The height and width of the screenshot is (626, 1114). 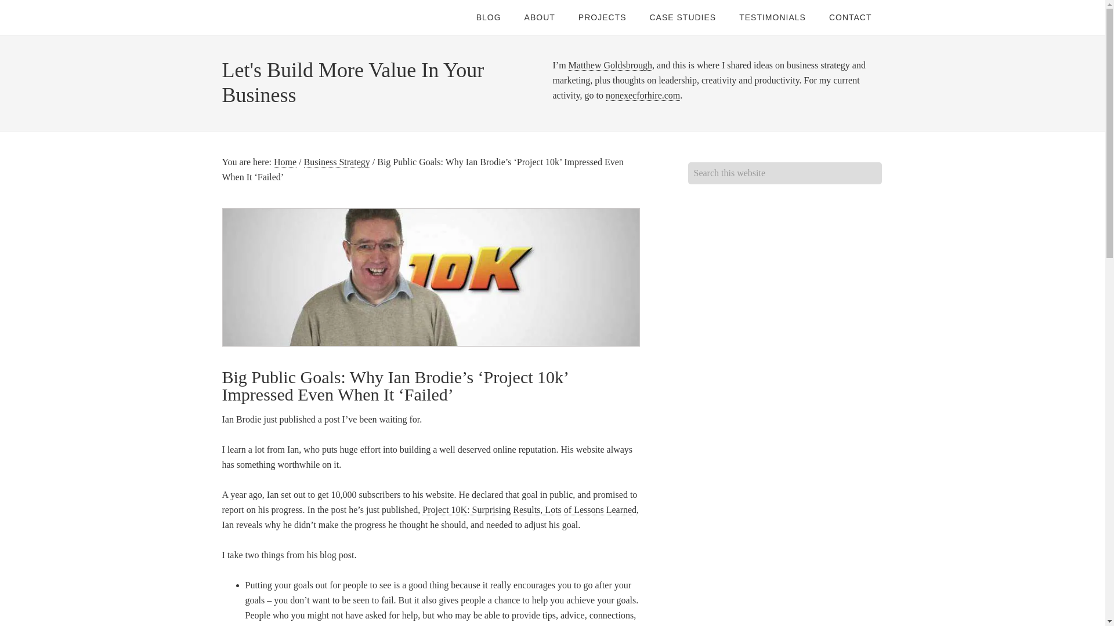 What do you see at coordinates (540, 17) in the screenshot?
I see `ABOUT` at bounding box center [540, 17].